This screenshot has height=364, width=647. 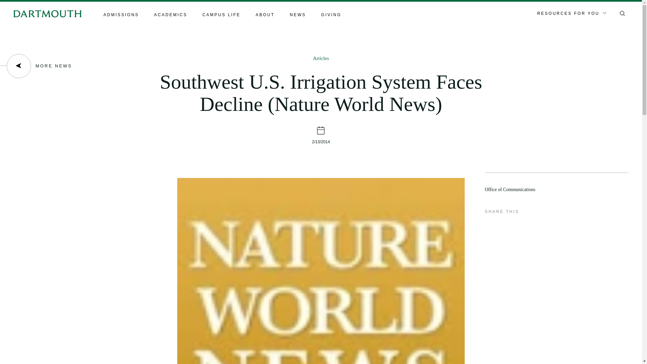 I want to click on Admissions, so click(x=121, y=15).